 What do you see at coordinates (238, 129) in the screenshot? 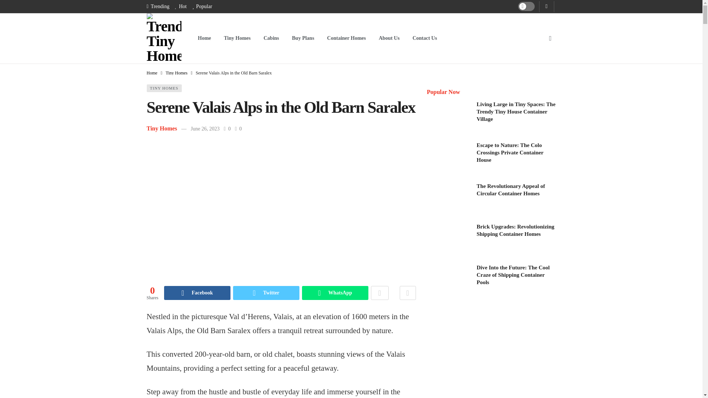
I see `0` at bounding box center [238, 129].